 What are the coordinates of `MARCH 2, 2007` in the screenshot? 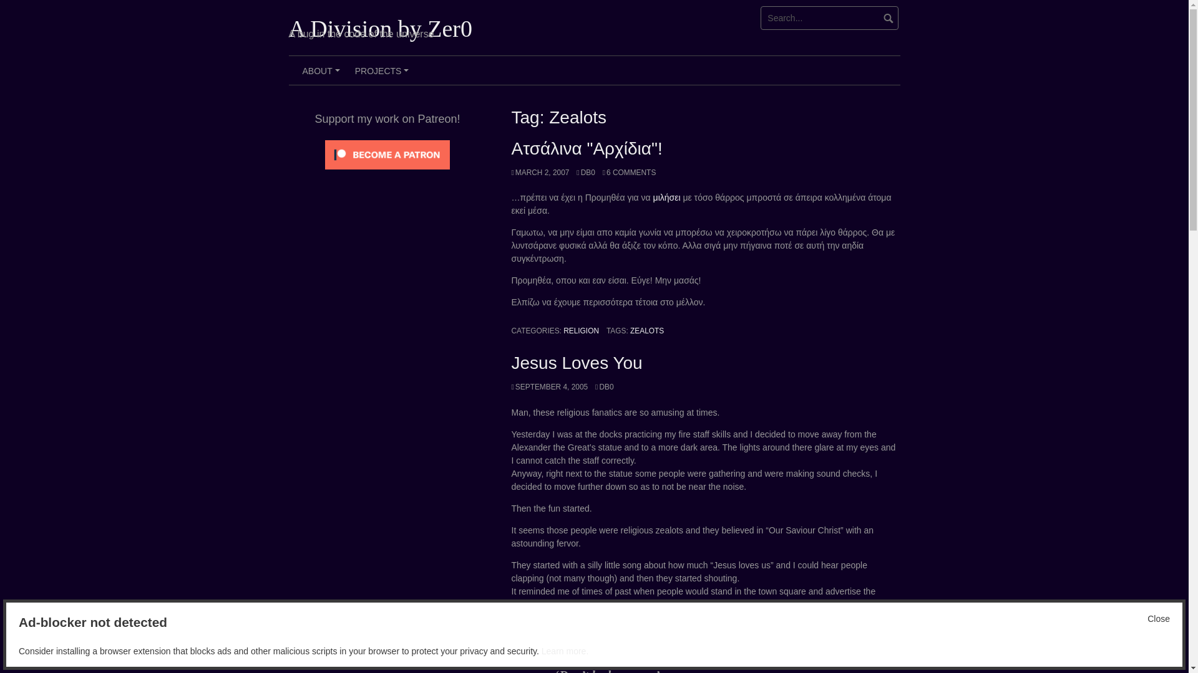 It's located at (540, 173).